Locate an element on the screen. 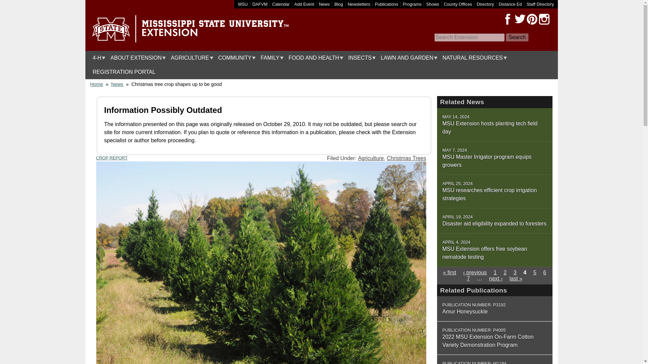  Link to Mississippi State University is located at coordinates (243, 4).